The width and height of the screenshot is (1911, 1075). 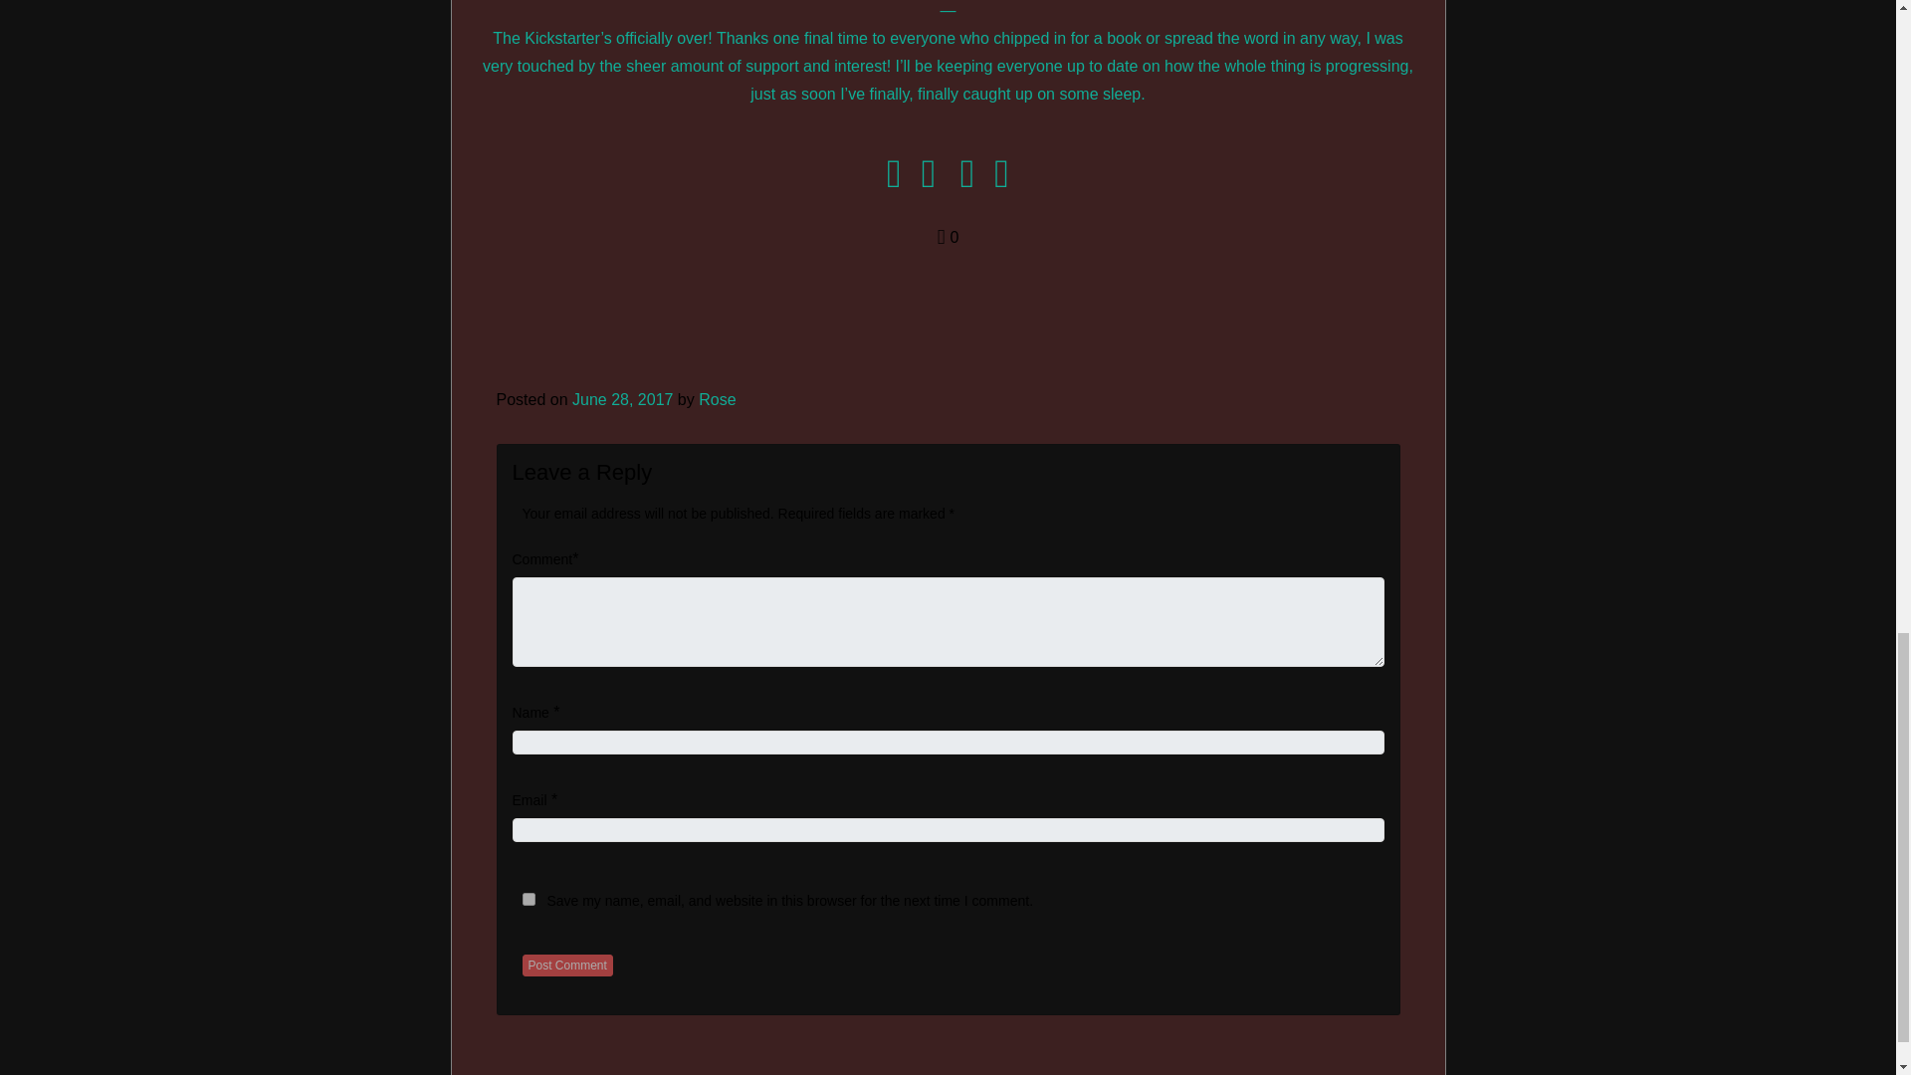 What do you see at coordinates (948, 64) in the screenshot?
I see `Page 137` at bounding box center [948, 64].